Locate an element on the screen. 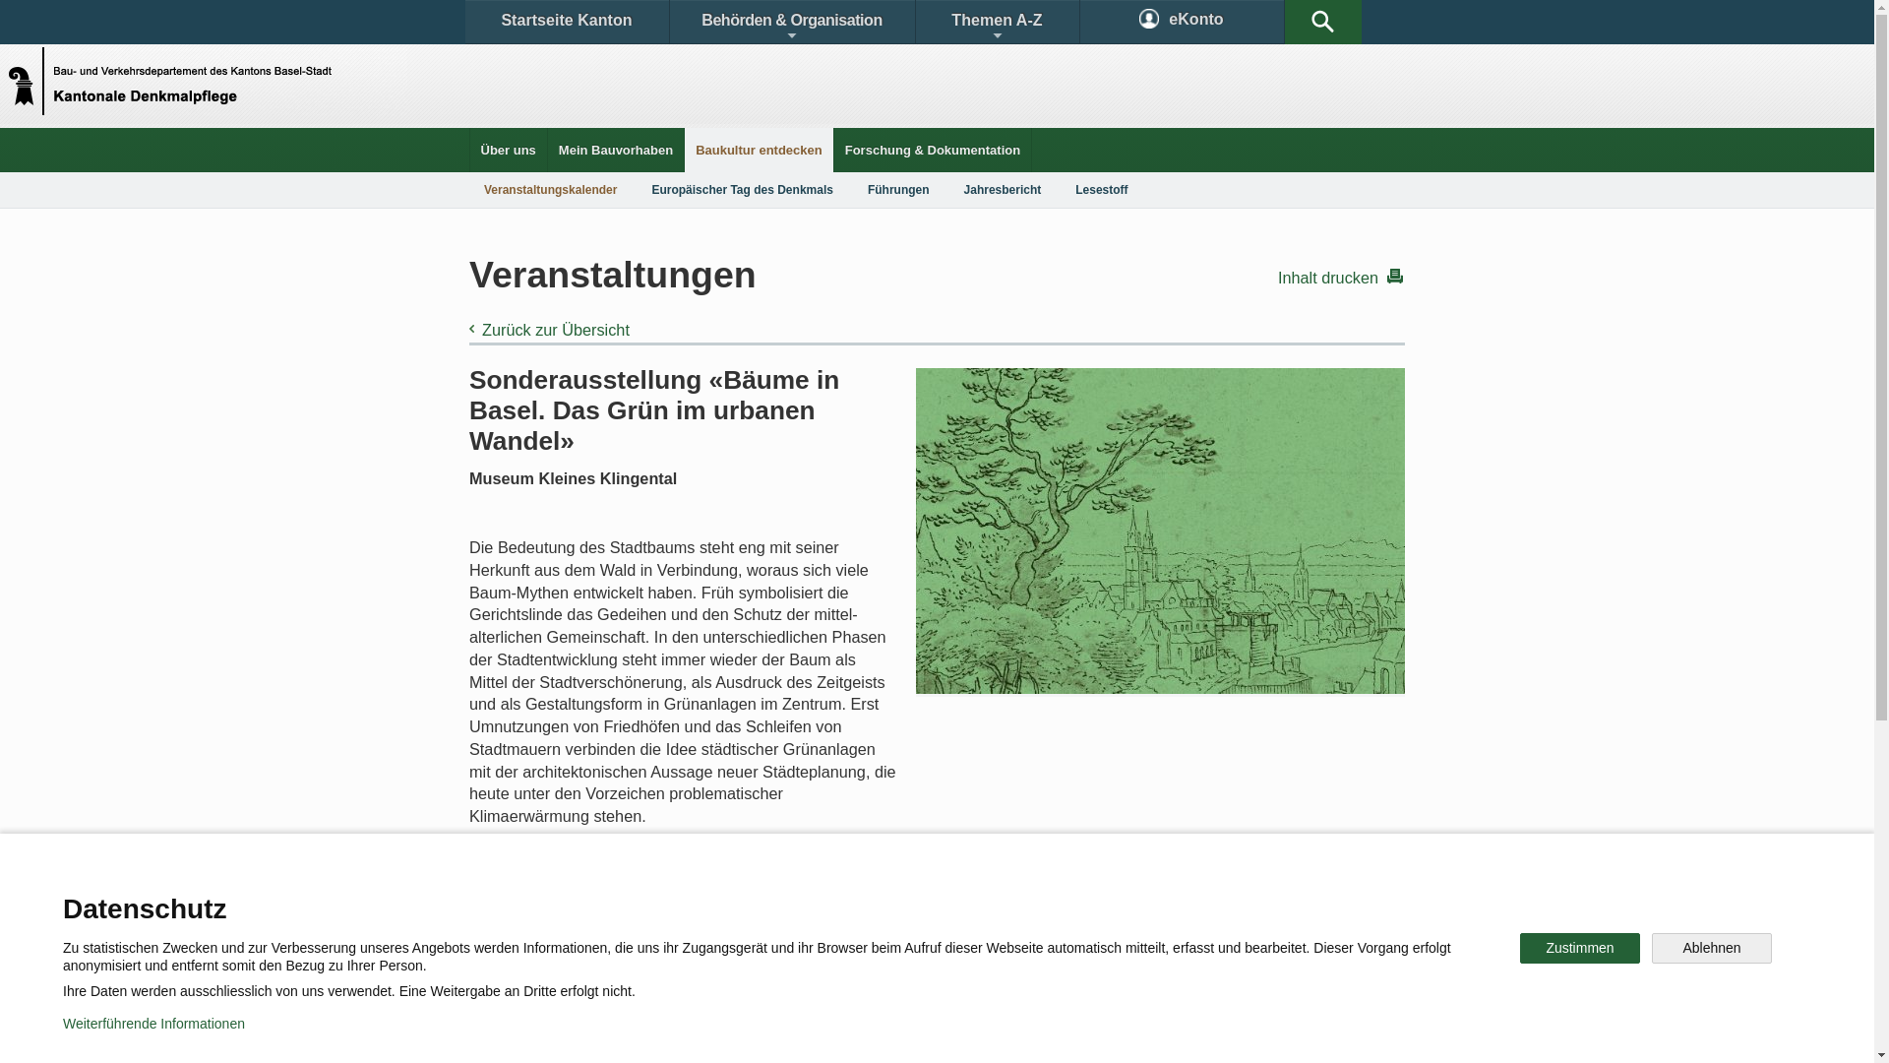  Instagram is located at coordinates (958, 969).